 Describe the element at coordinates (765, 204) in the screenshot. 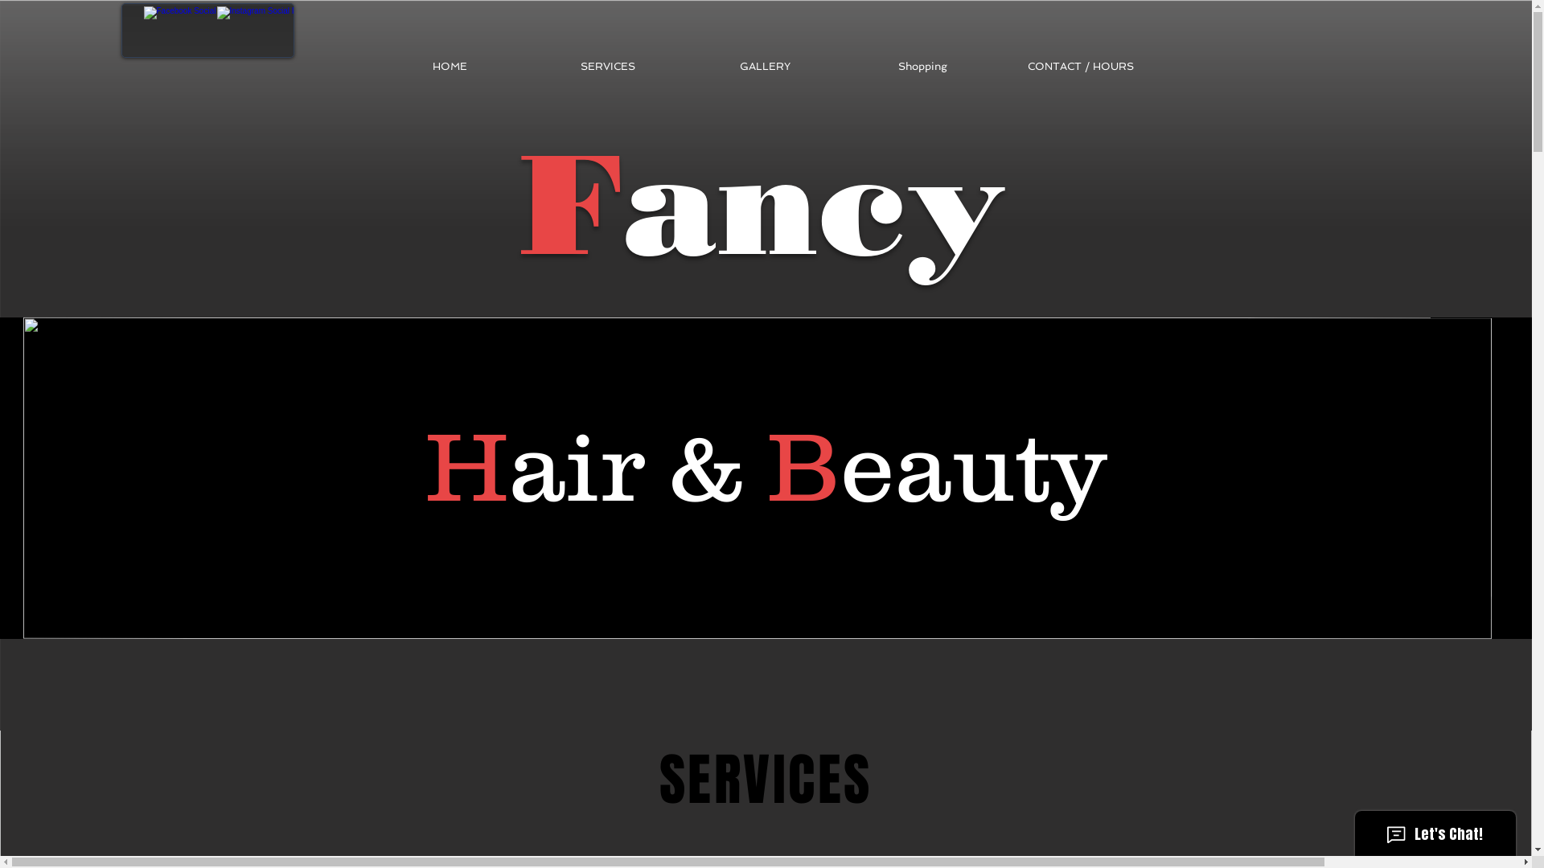

I see `Fancy` at that location.